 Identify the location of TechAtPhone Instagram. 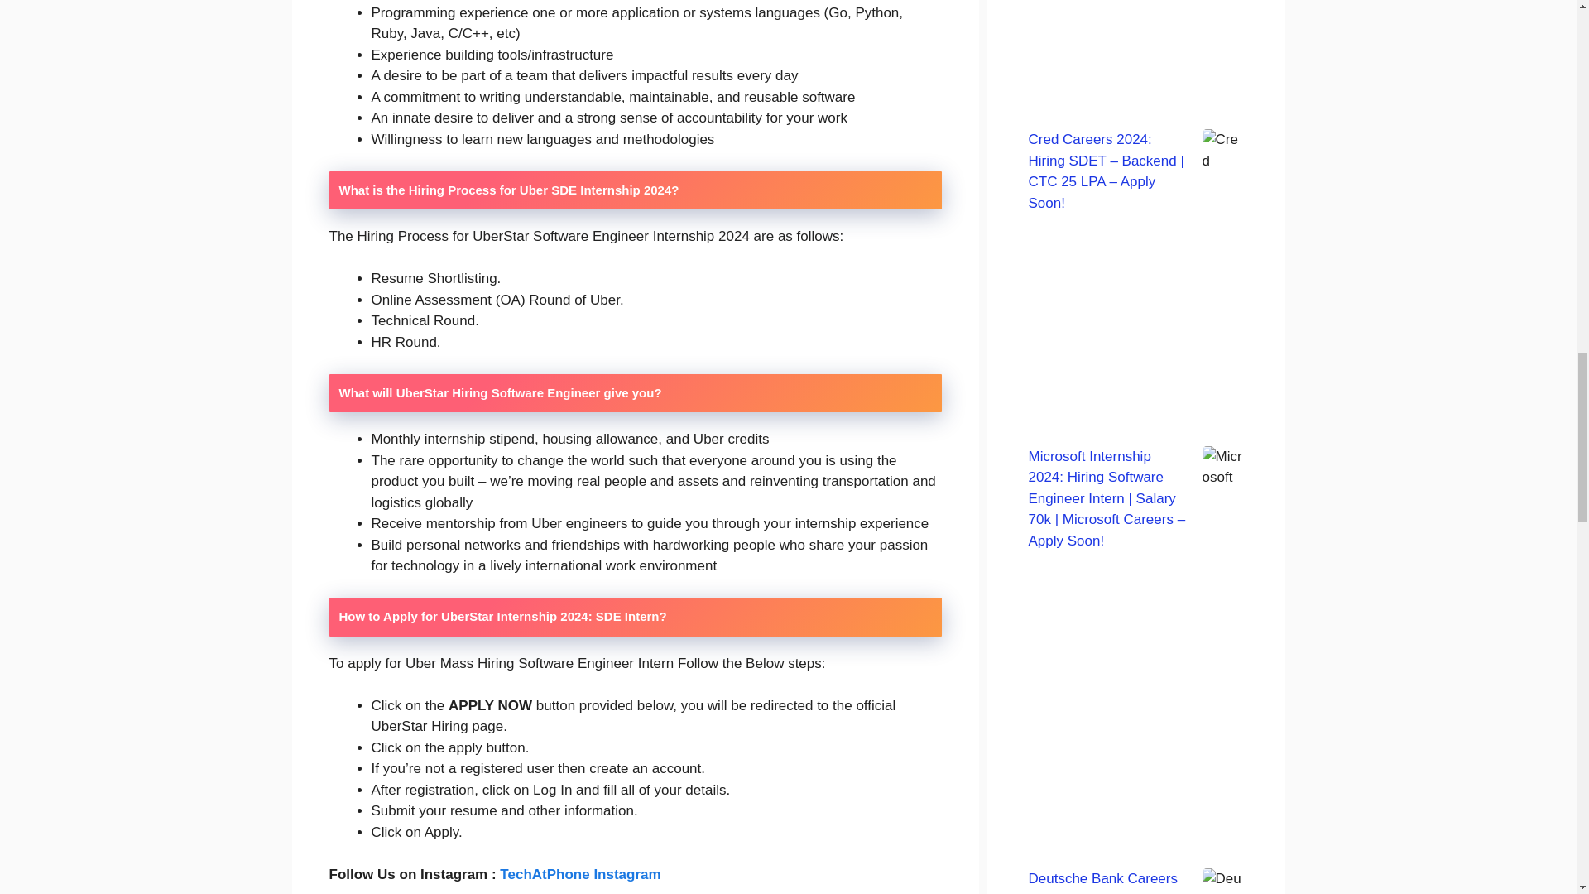
(580, 874).